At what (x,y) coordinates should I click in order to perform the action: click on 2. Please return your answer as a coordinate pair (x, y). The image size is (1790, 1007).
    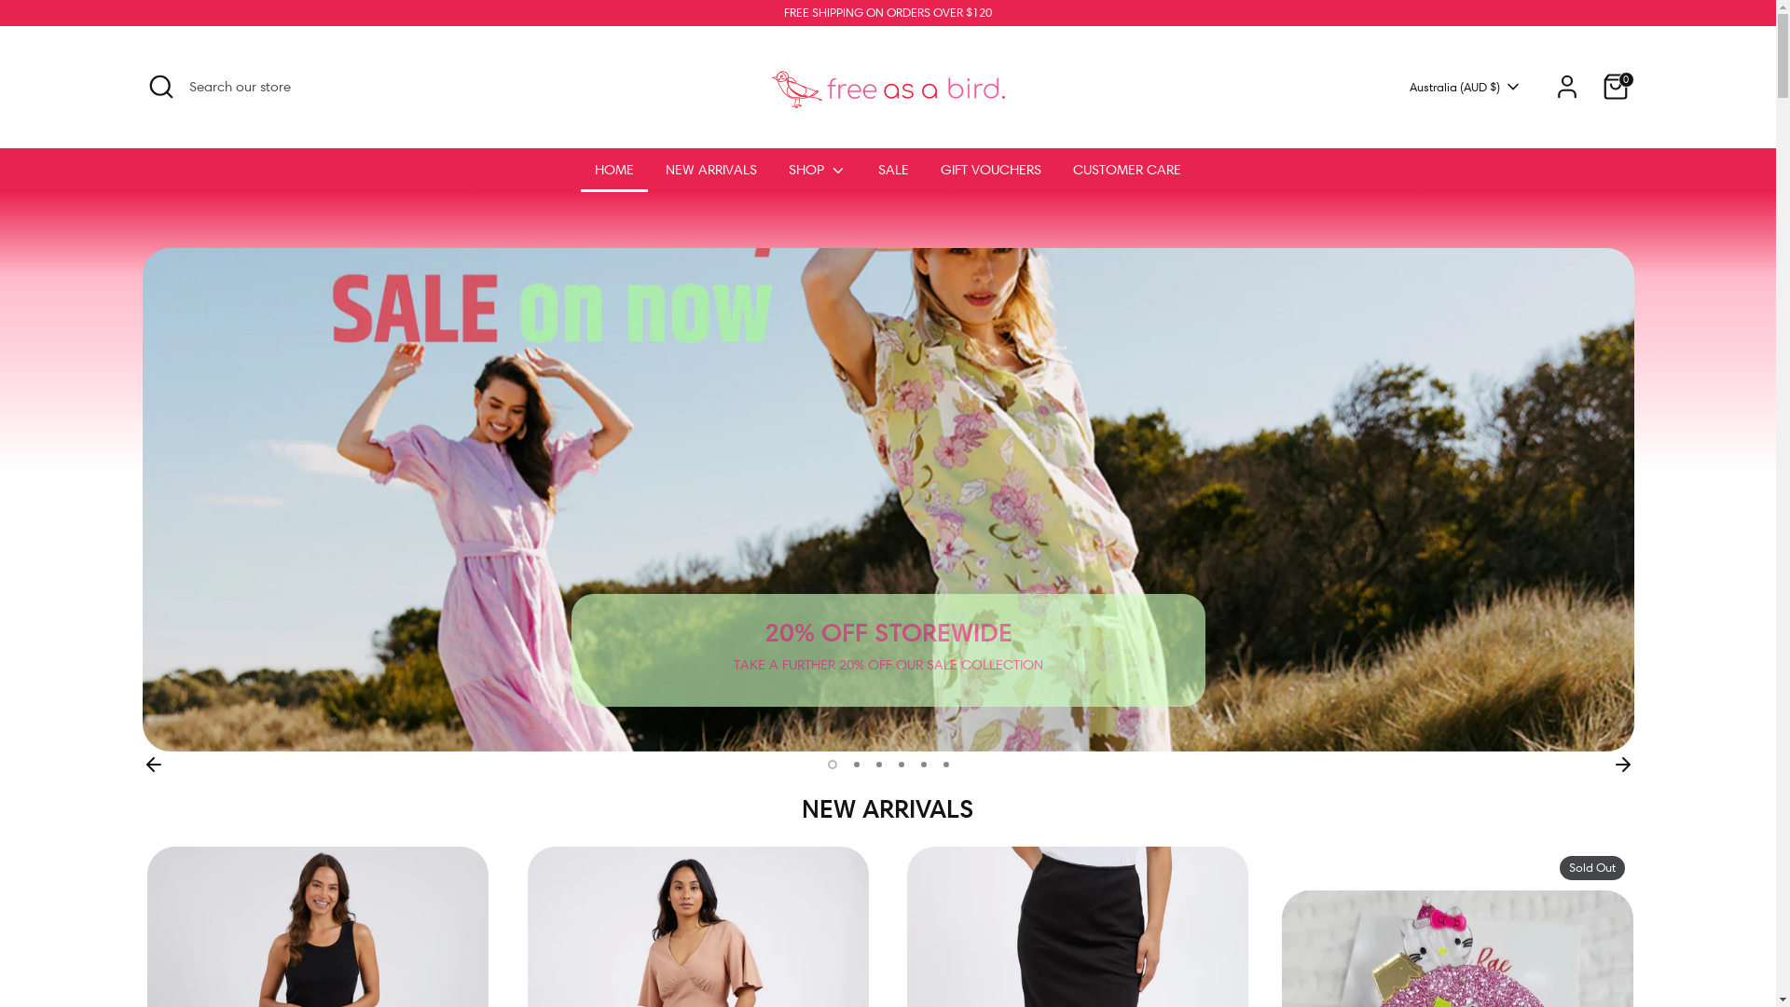
    Looking at the image, I should click on (853, 764).